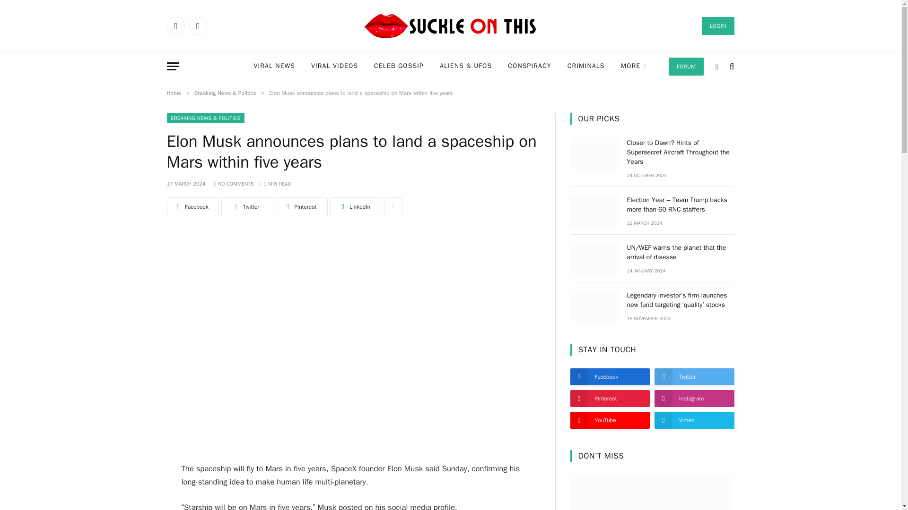 The image size is (908, 510). Describe the element at coordinates (450, 26) in the screenshot. I see `suckleonthis.com` at that location.